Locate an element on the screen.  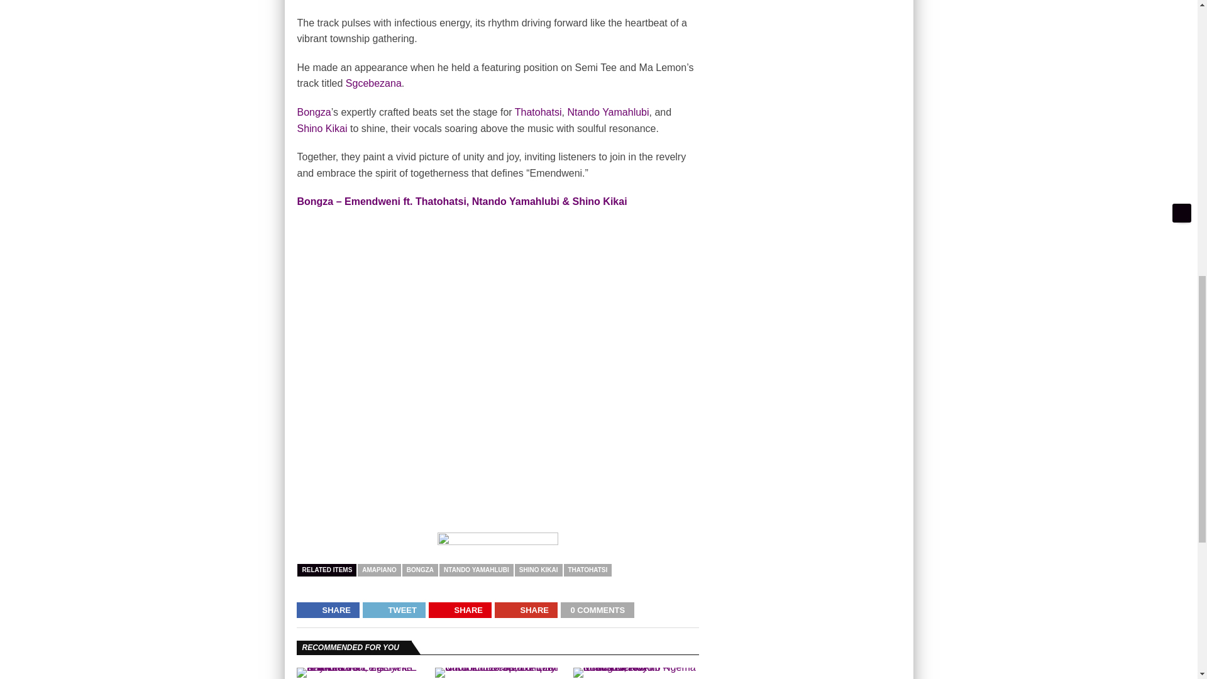
NTANDO YAMAHLUBI is located at coordinates (477, 570).